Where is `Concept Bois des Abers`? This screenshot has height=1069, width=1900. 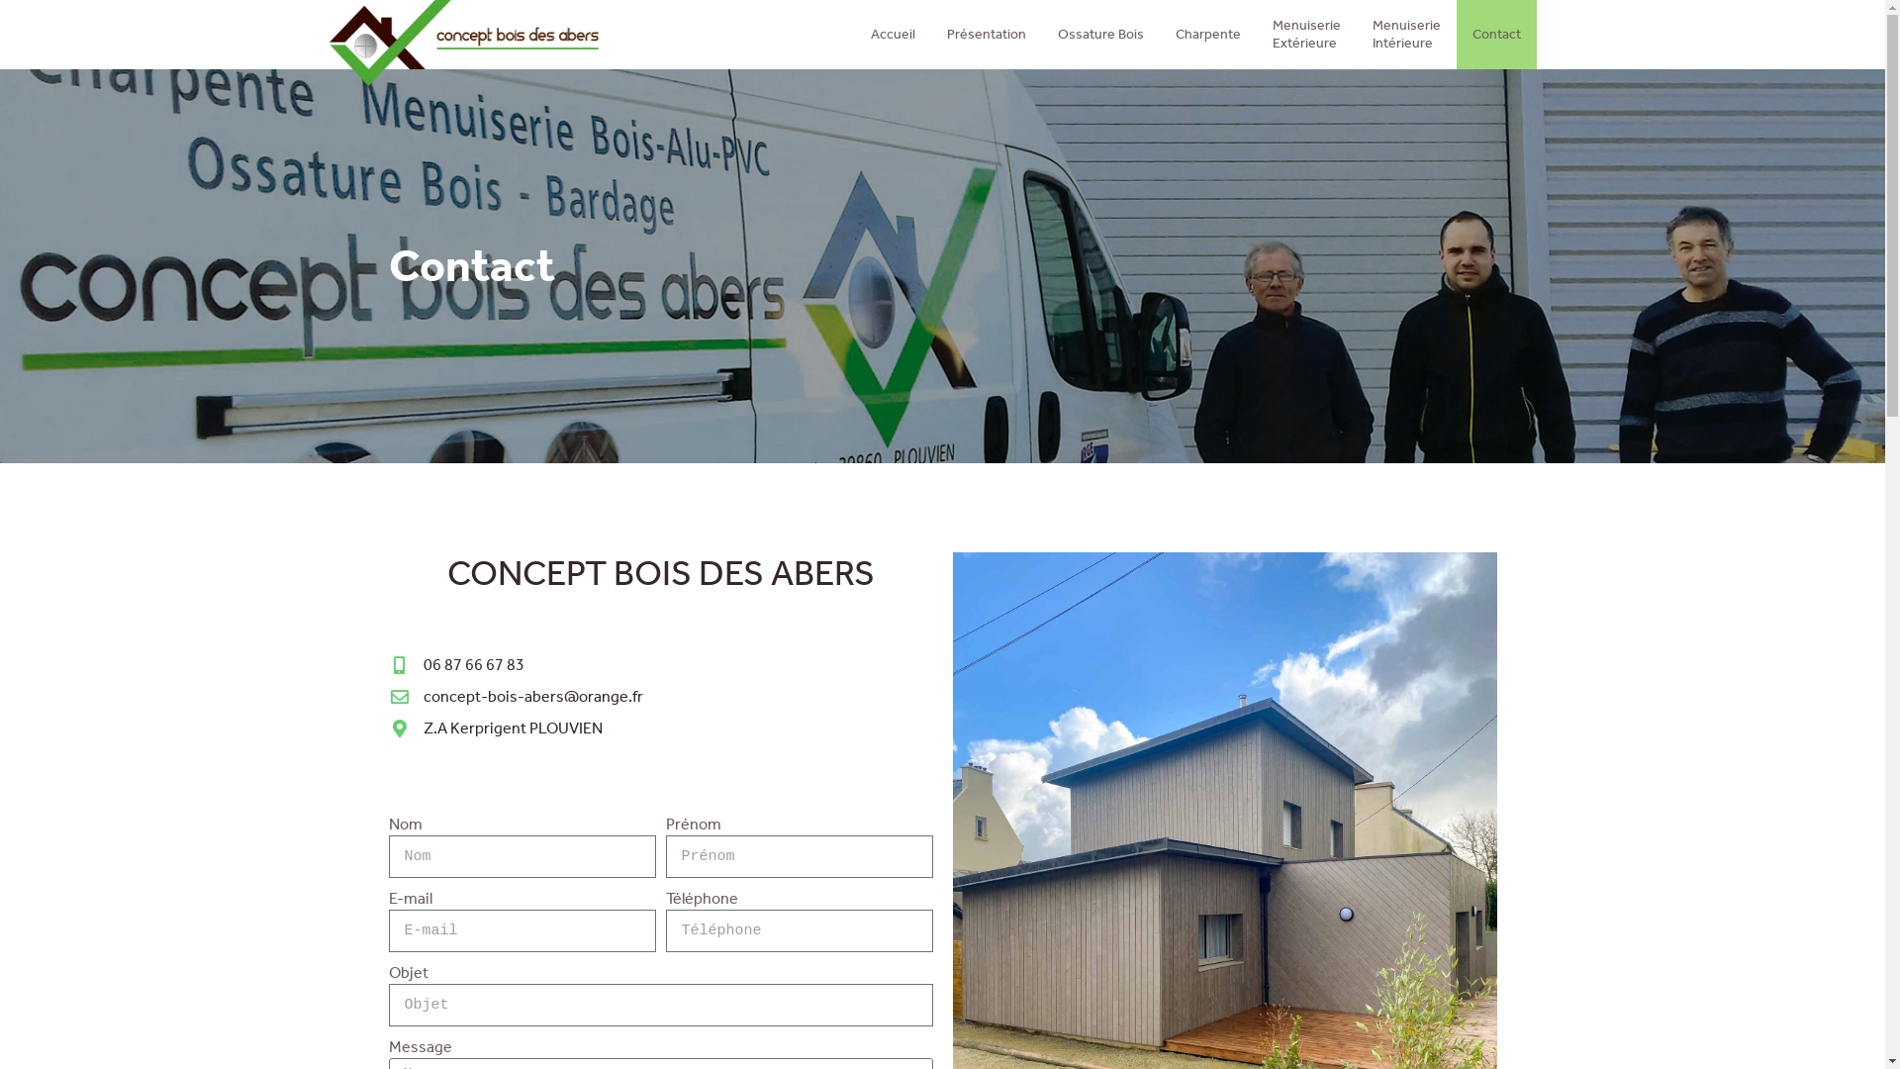
Concept Bois des Abers is located at coordinates (463, 44).